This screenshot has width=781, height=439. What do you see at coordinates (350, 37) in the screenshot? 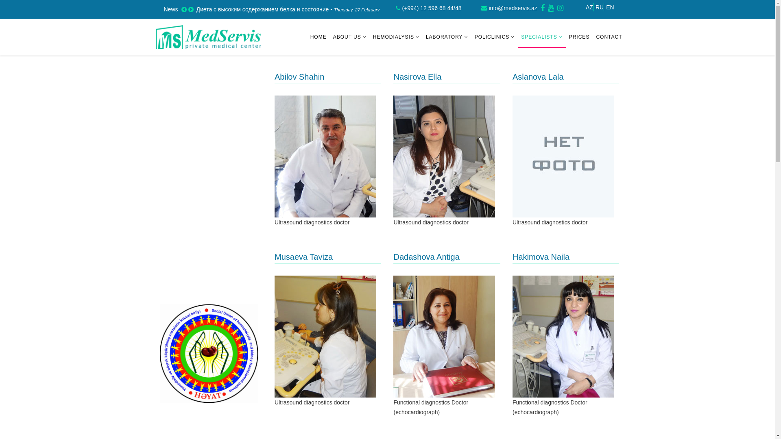
I see `ABOUT US` at bounding box center [350, 37].